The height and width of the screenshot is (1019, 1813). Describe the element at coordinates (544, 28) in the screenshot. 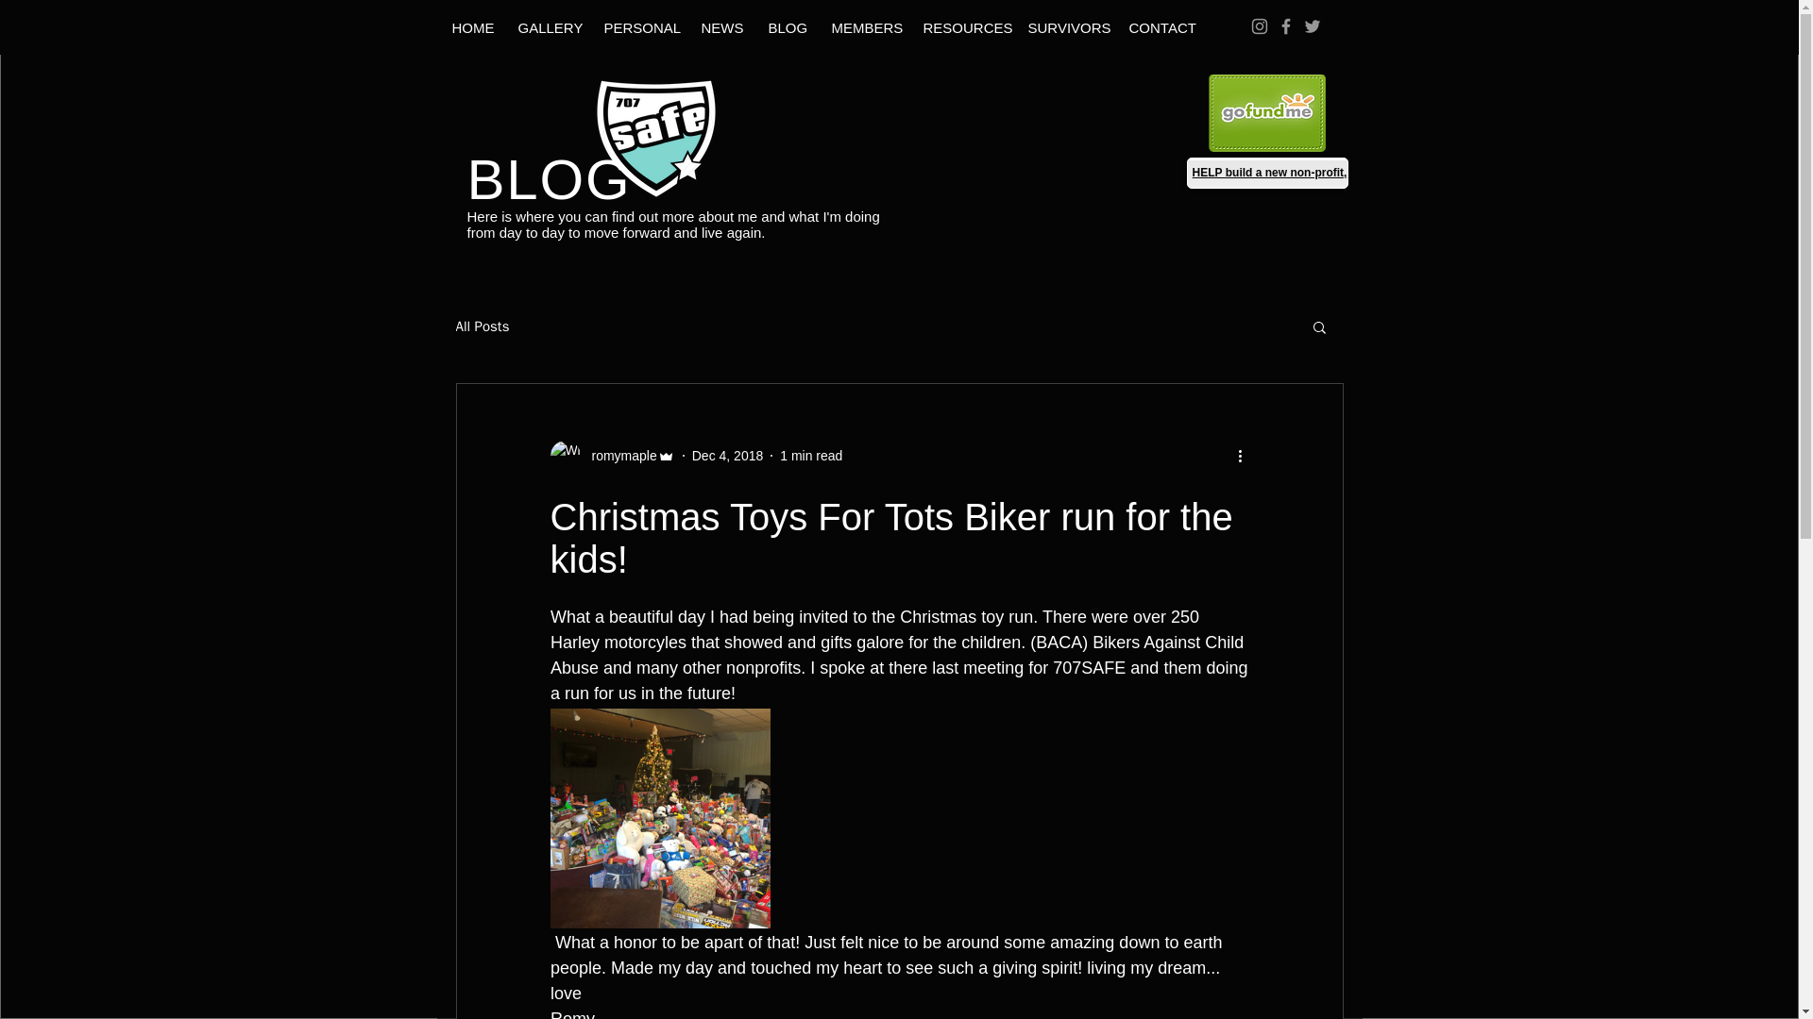

I see `GALLERY` at that location.